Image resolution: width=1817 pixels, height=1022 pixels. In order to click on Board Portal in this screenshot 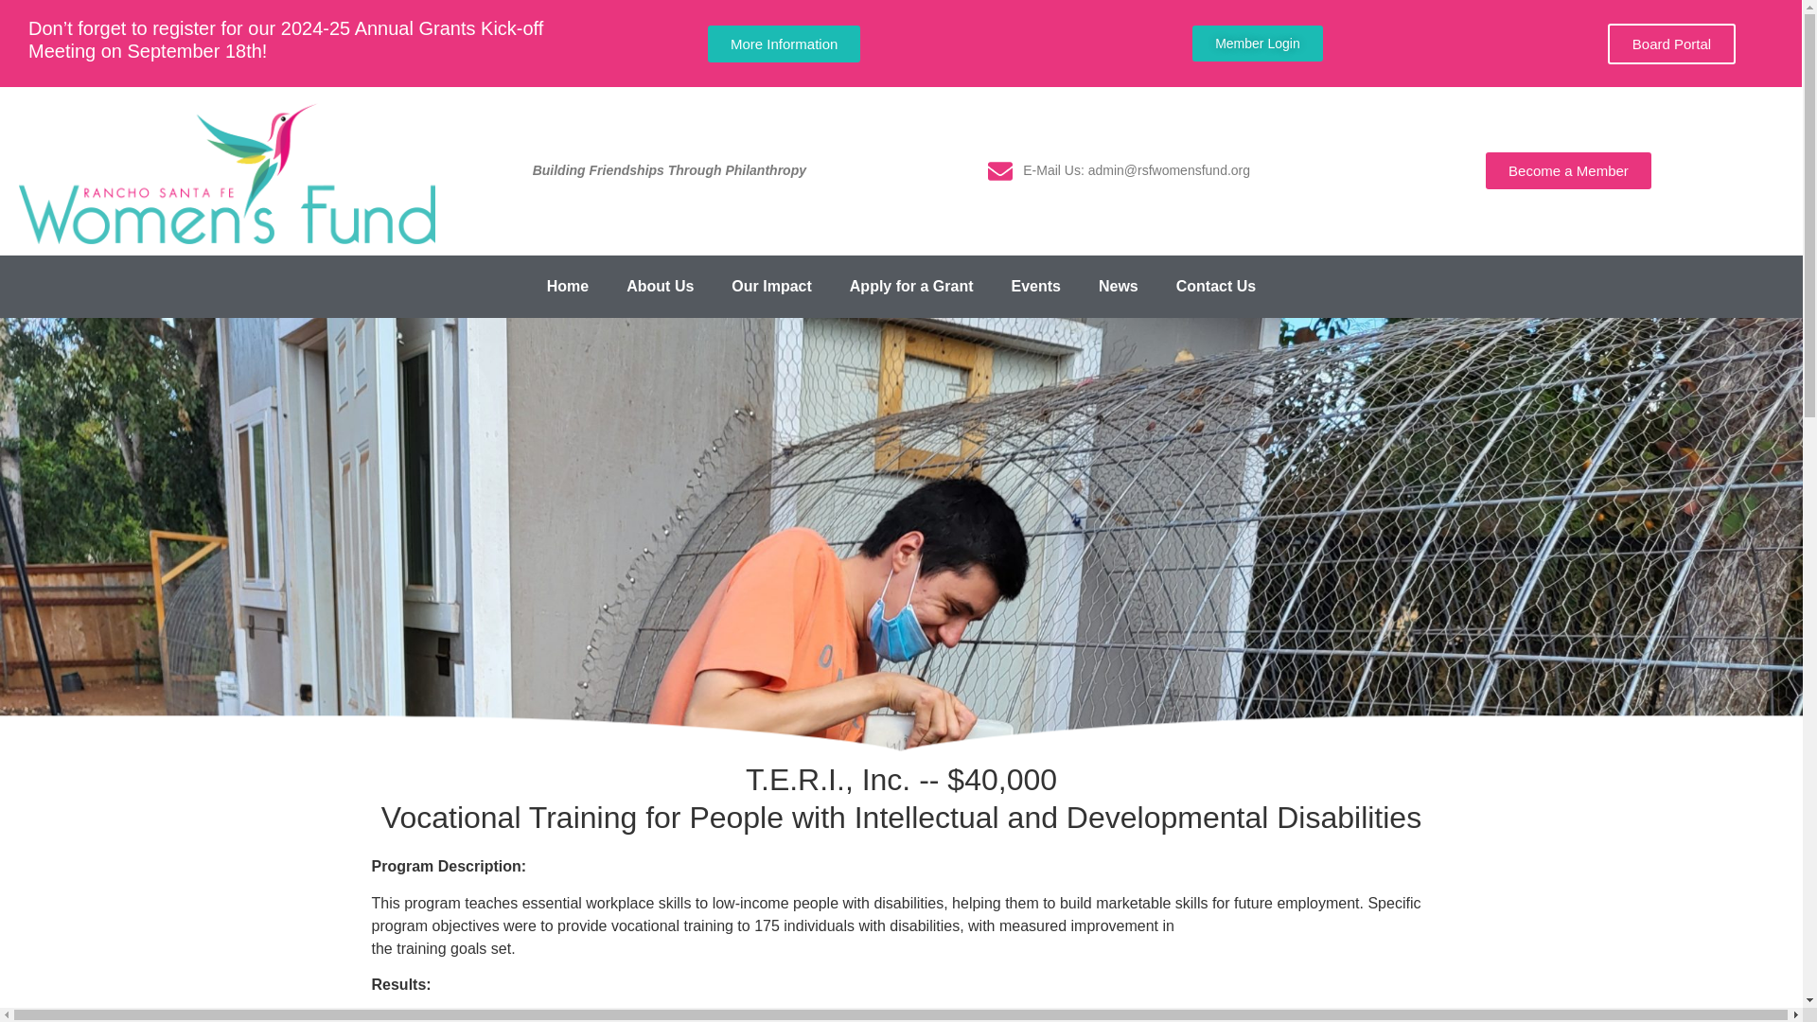, I will do `click(1671, 42)`.